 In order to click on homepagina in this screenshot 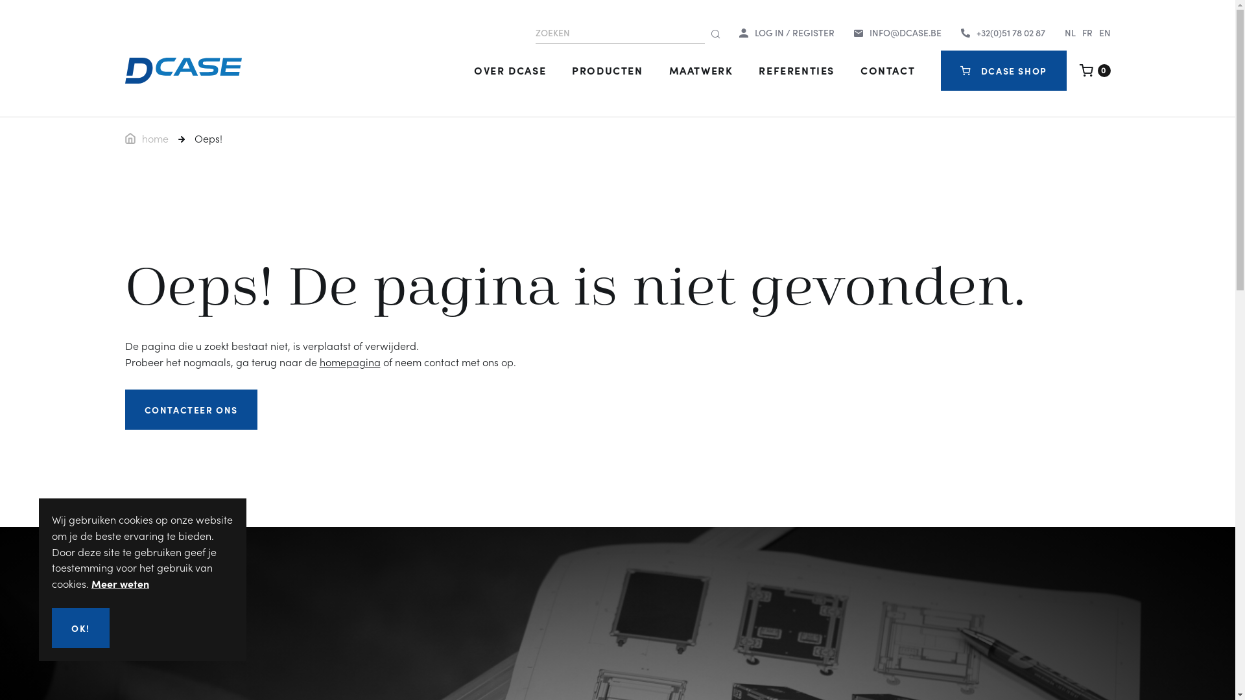, I will do `click(349, 362)`.